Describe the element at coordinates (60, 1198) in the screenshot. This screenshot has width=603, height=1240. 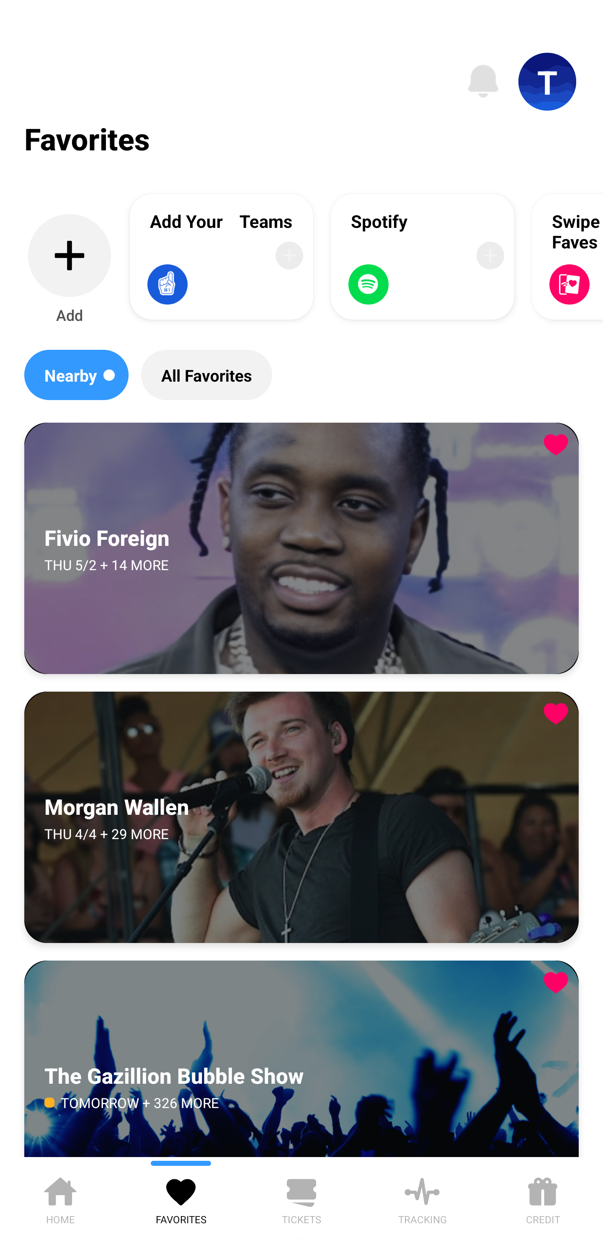
I see `HOME` at that location.